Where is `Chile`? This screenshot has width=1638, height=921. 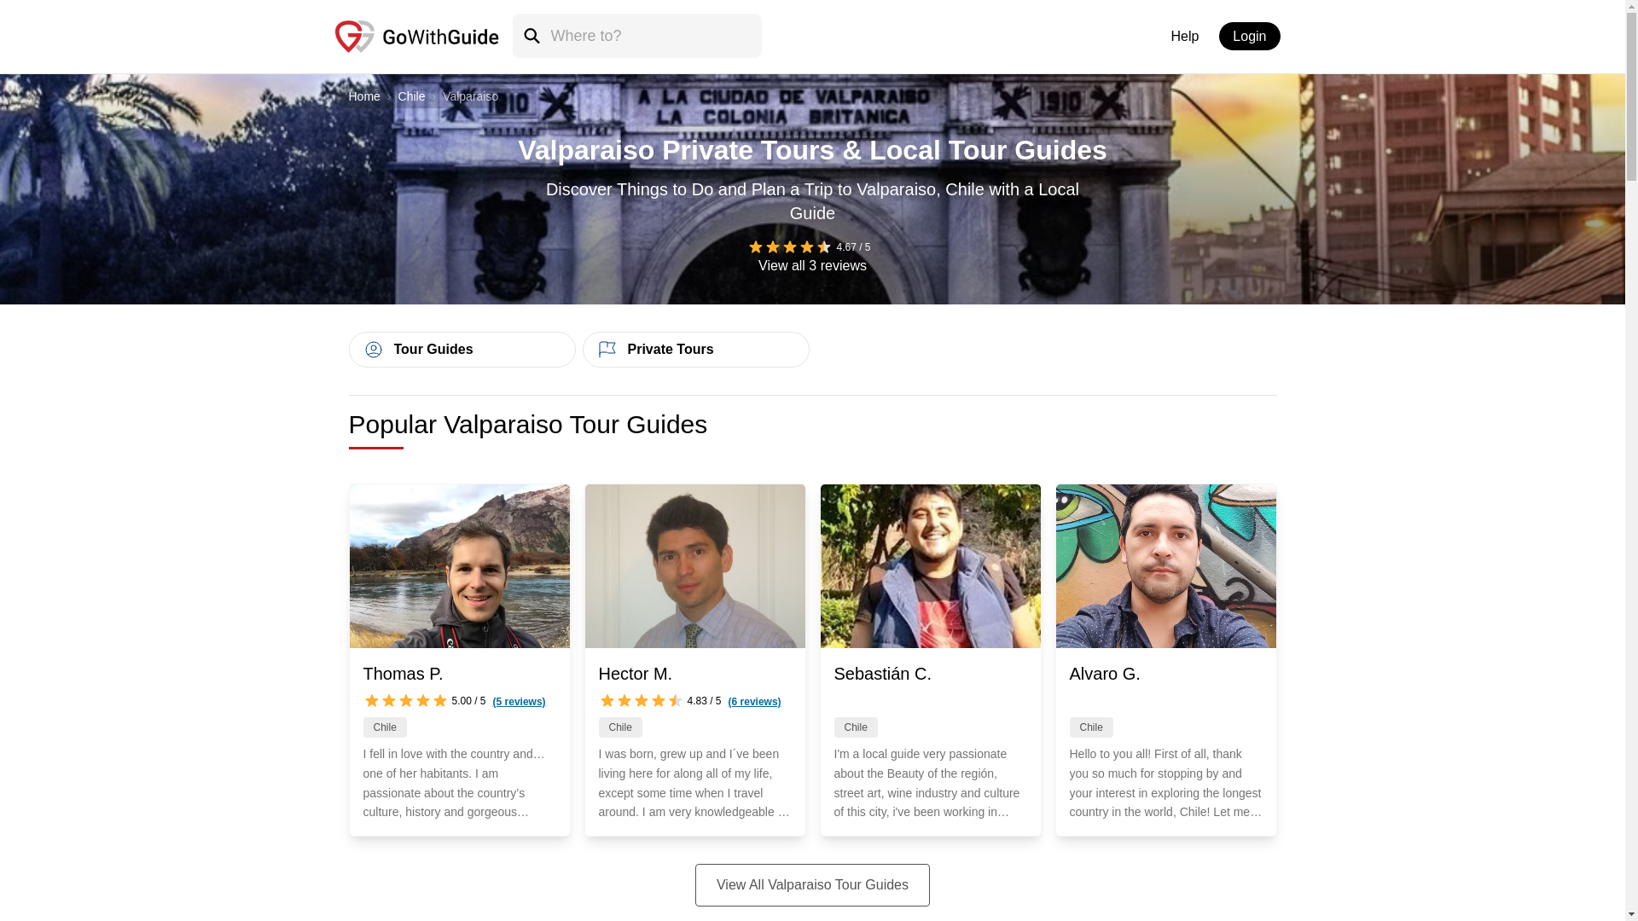 Chile is located at coordinates (411, 96).